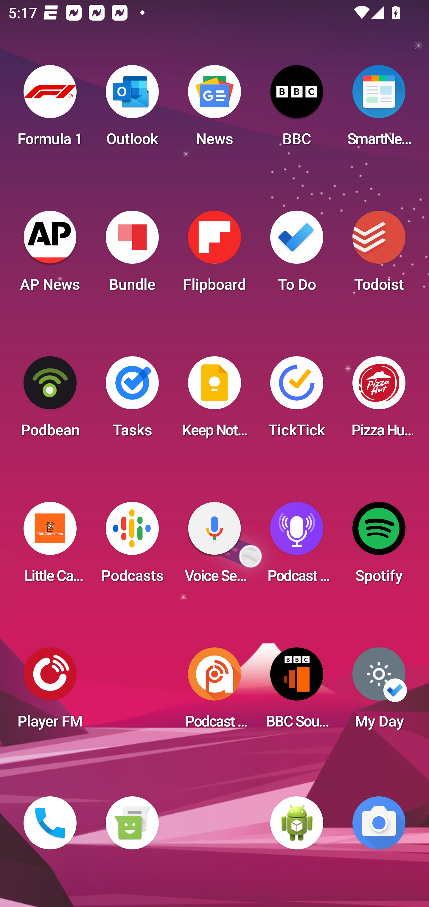 This screenshot has height=907, width=429. What do you see at coordinates (132, 255) in the screenshot?
I see `Bundle` at bounding box center [132, 255].